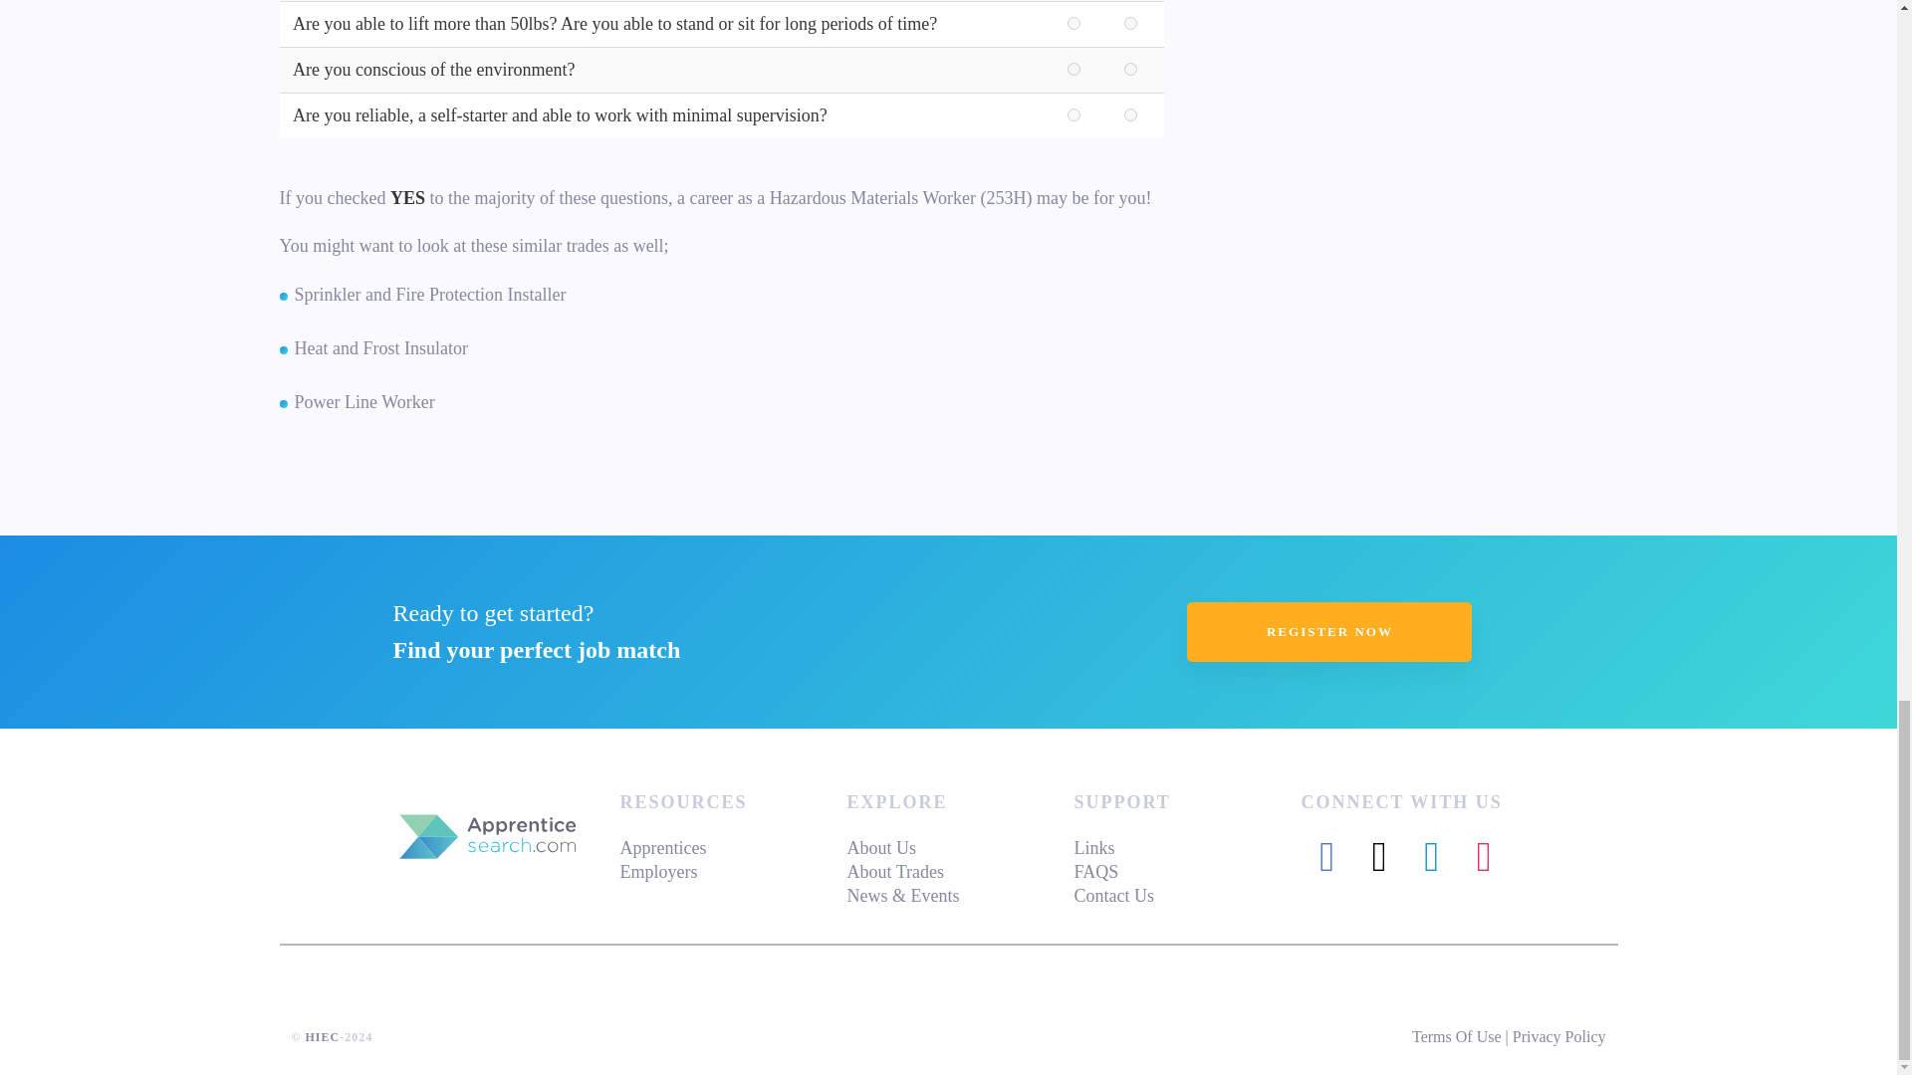 This screenshot has height=1075, width=1912. What do you see at coordinates (1329, 631) in the screenshot?
I see `REGISTER NOW` at bounding box center [1329, 631].